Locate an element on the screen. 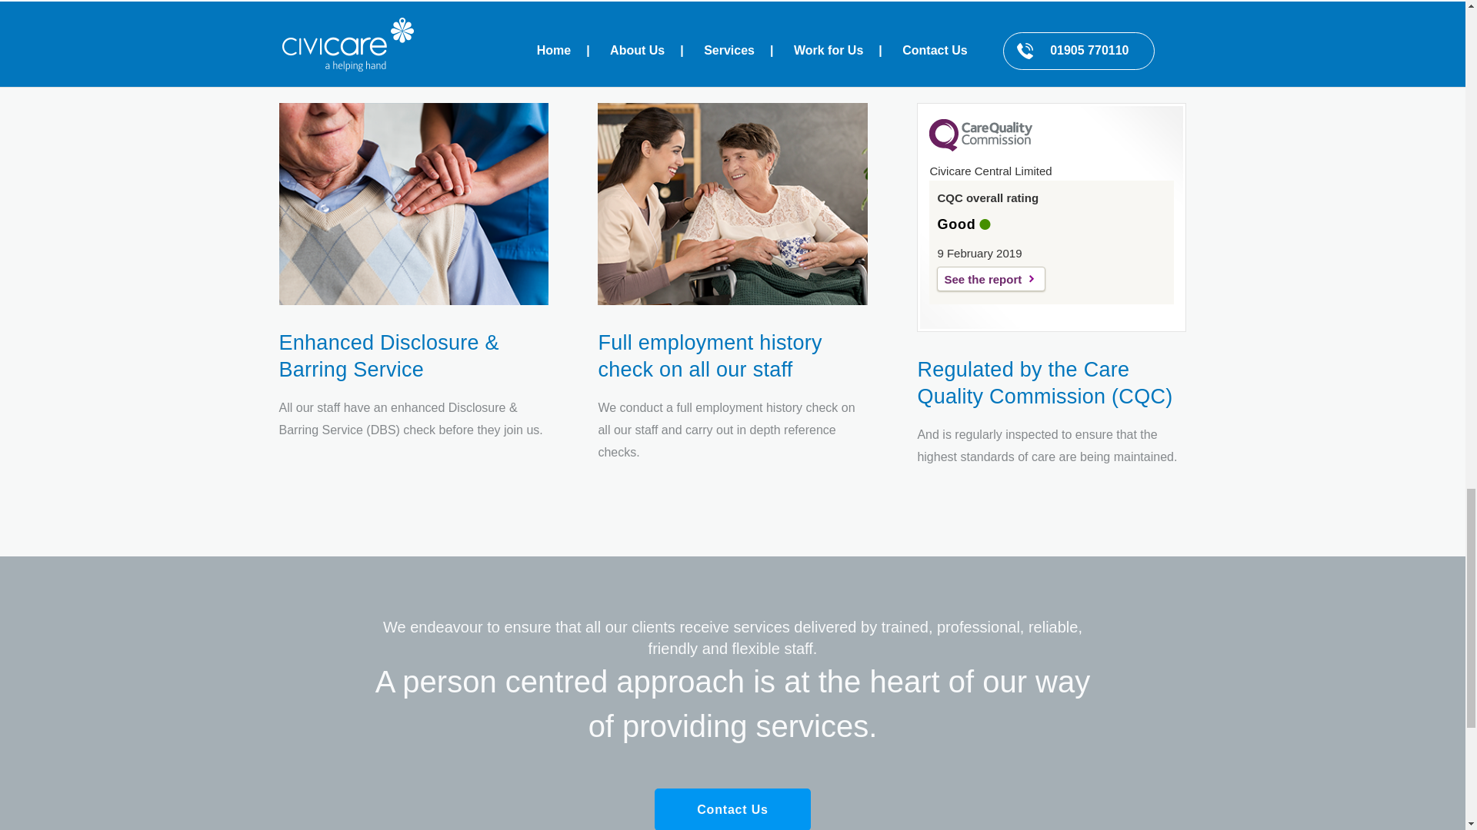 The height and width of the screenshot is (830, 1477). CQC Logo is located at coordinates (980, 147).